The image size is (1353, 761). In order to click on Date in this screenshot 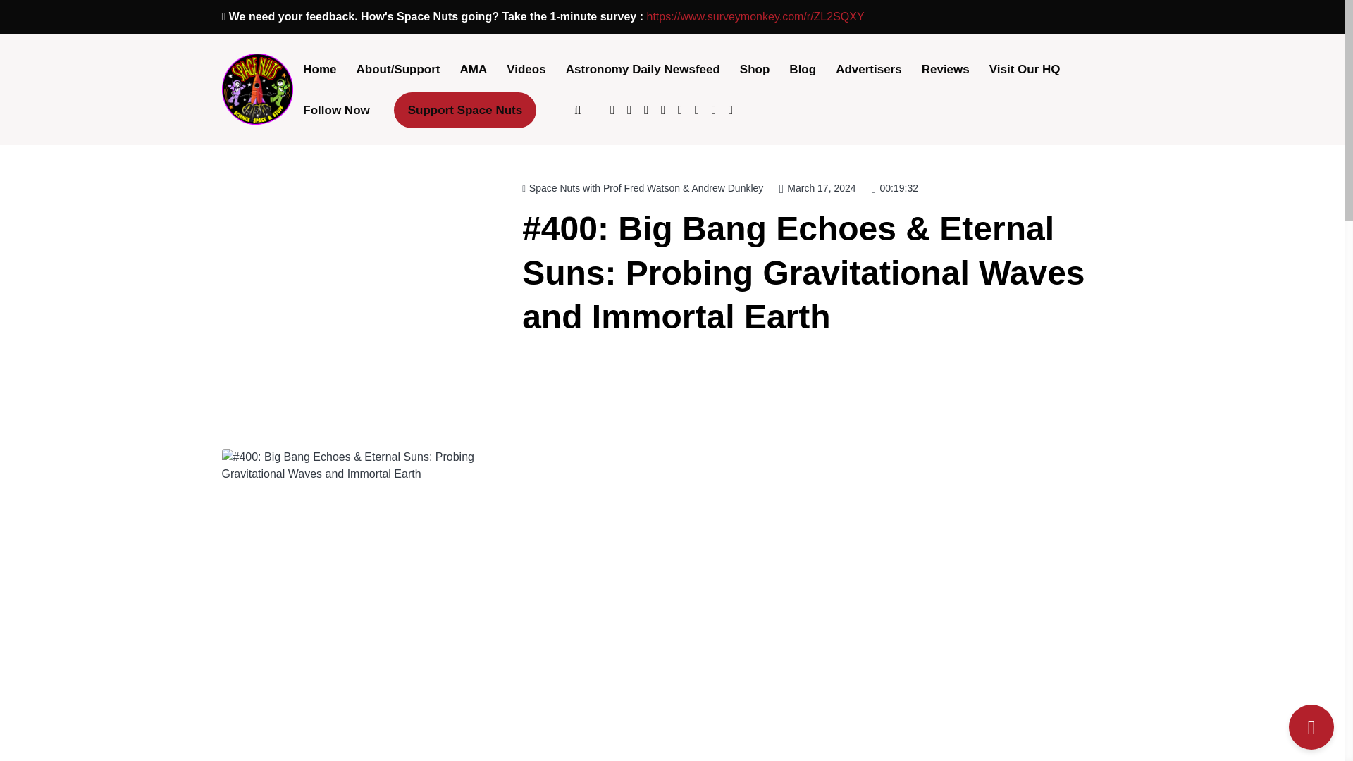, I will do `click(817, 187)`.